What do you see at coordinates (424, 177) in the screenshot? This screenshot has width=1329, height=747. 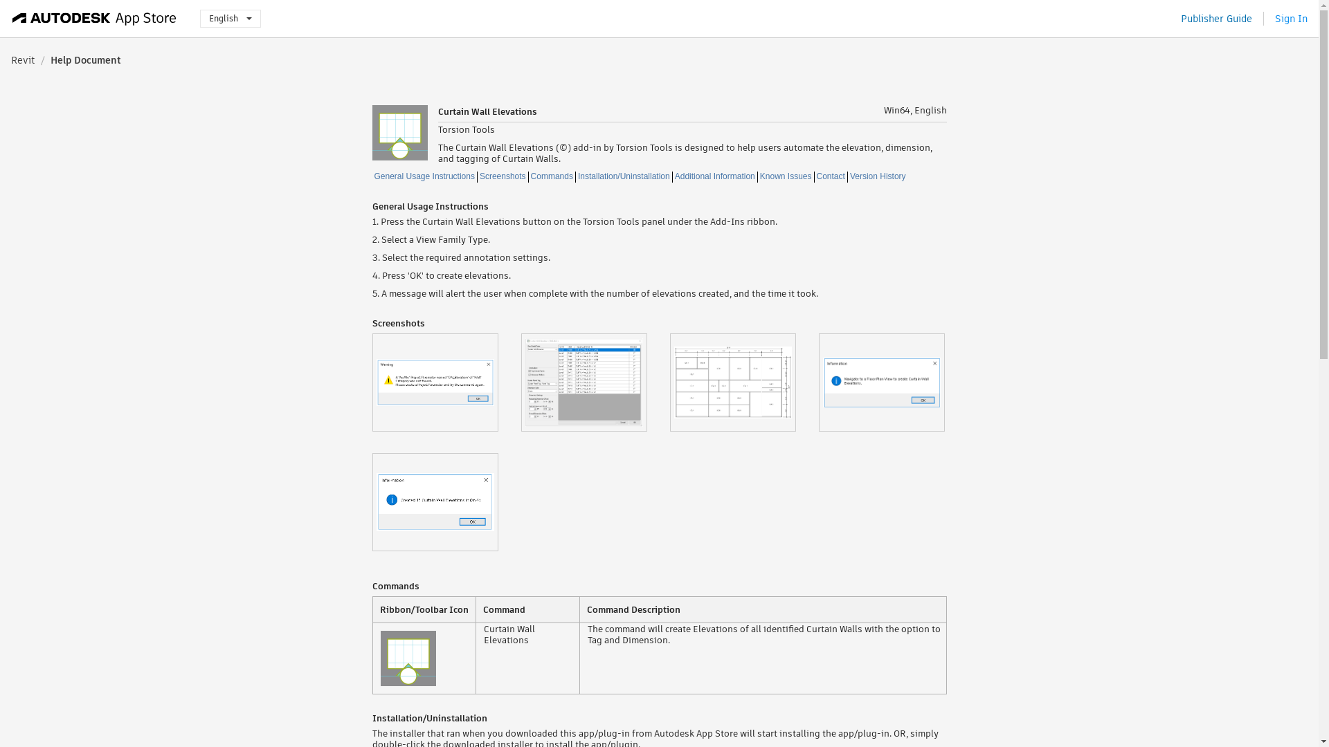 I see `General Usage Instructions` at bounding box center [424, 177].